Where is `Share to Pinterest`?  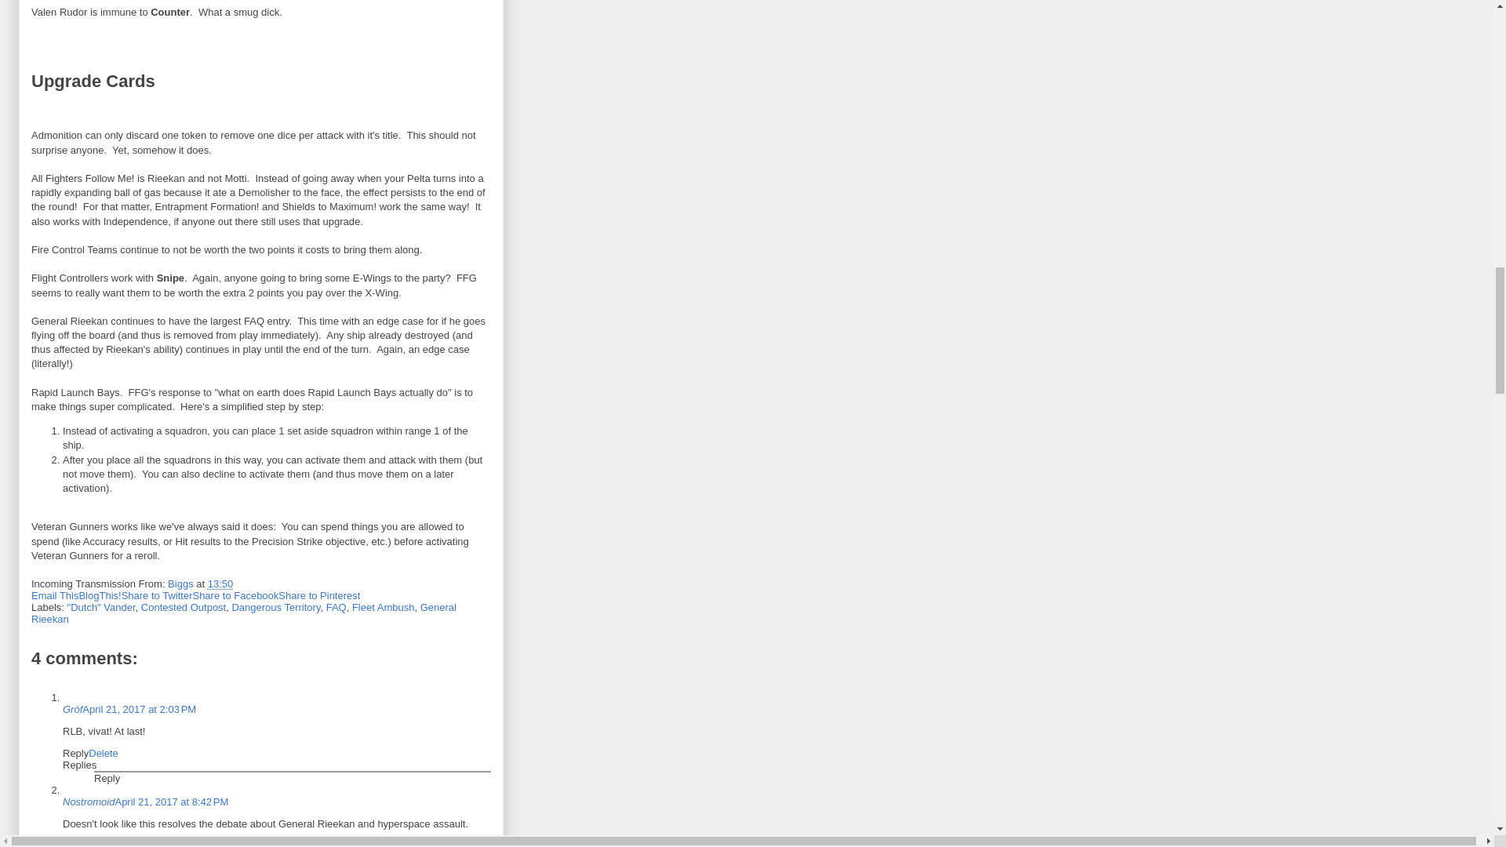
Share to Pinterest is located at coordinates (318, 594).